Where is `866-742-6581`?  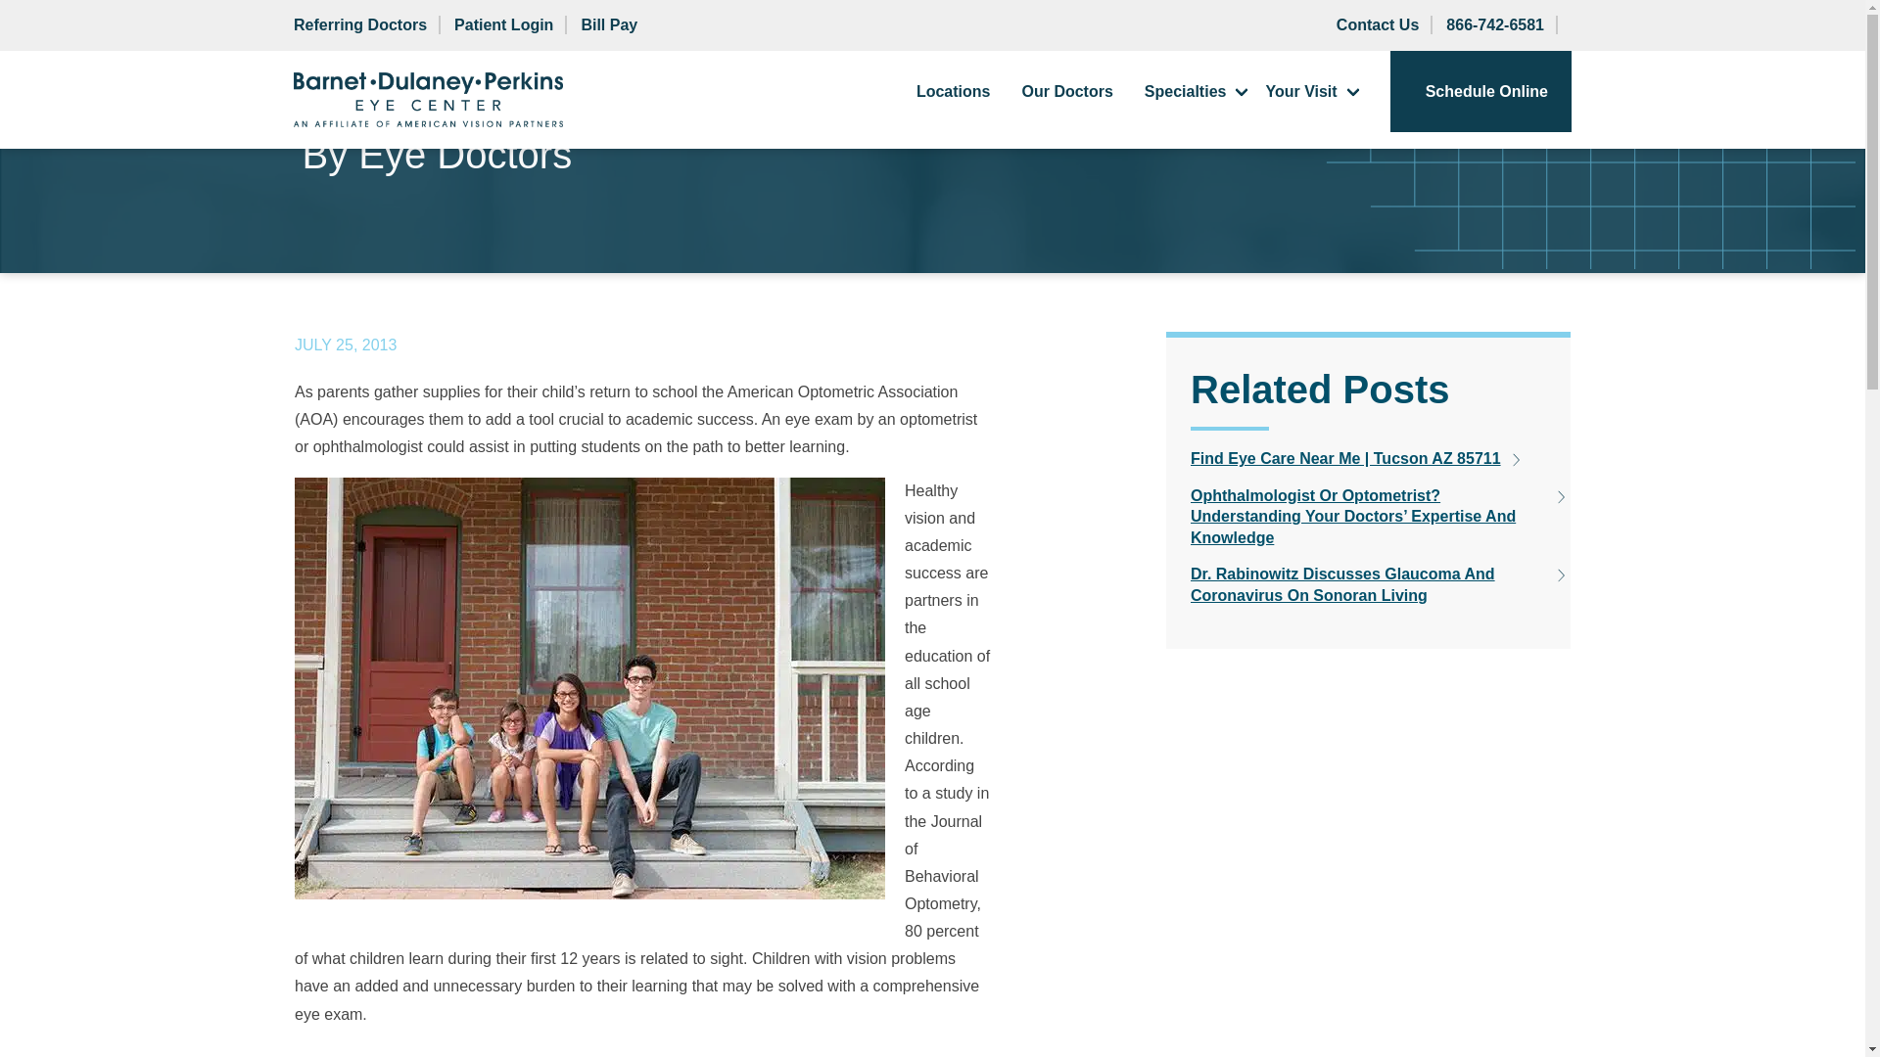
866-742-6581 is located at coordinates (1495, 25).